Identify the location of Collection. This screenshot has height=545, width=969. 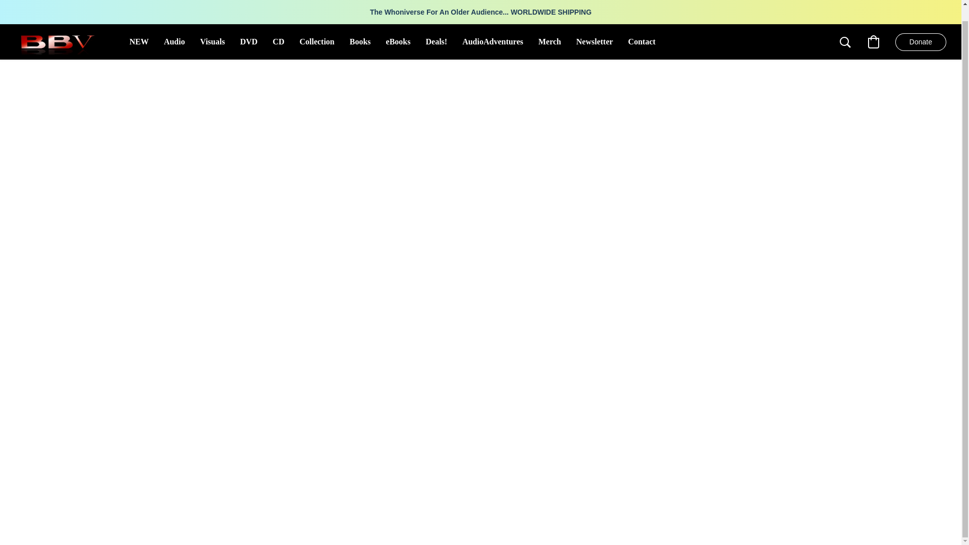
(316, 41).